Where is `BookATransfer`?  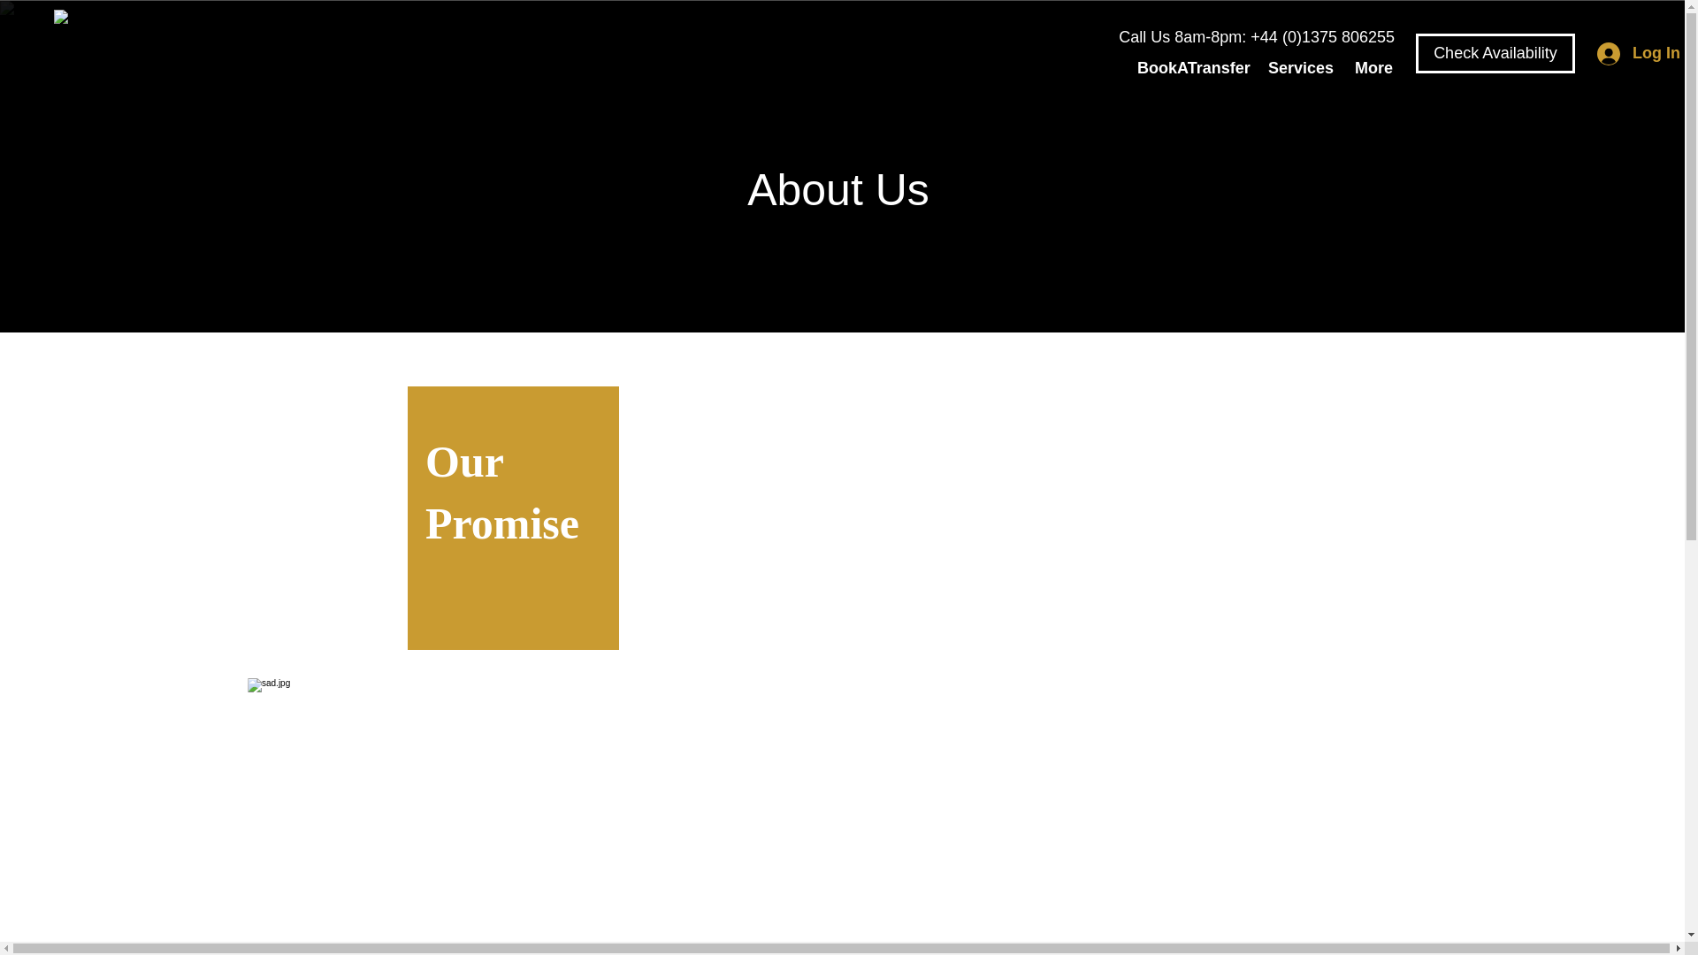 BookATransfer is located at coordinates (1189, 67).